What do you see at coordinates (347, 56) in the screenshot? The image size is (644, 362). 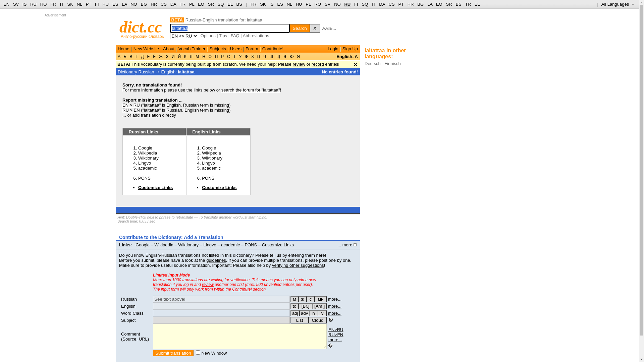 I see `English: A` at bounding box center [347, 56].